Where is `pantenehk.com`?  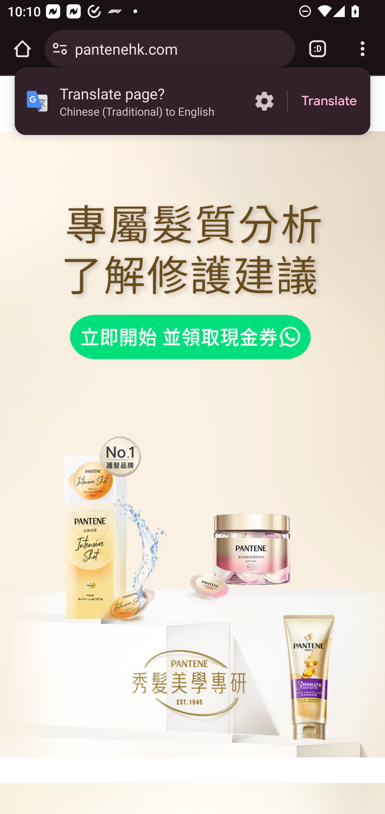 pantenehk.com is located at coordinates (181, 48).